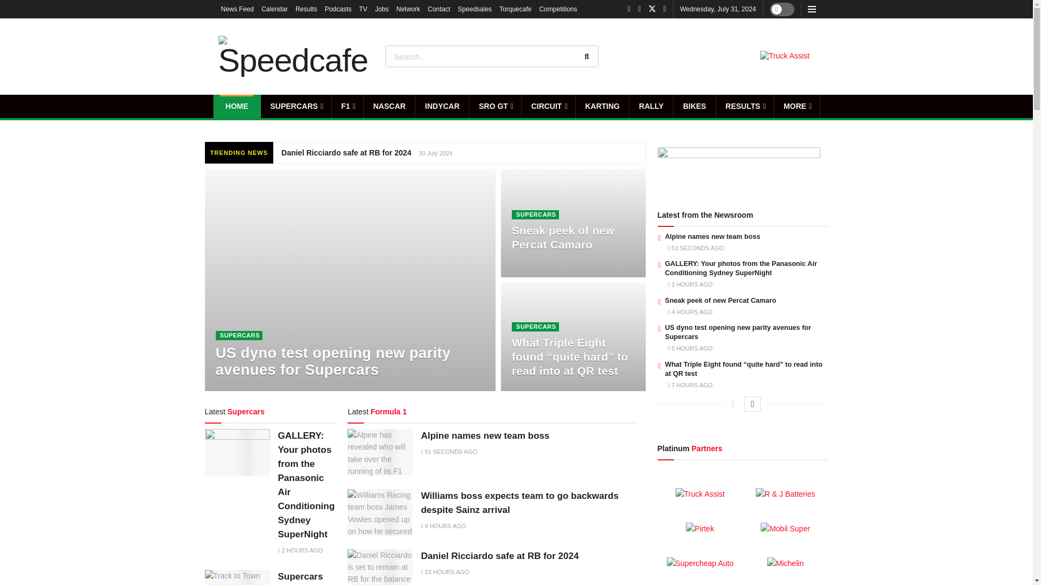 The height and width of the screenshot is (585, 1041). What do you see at coordinates (274, 9) in the screenshot?
I see `Calendar` at bounding box center [274, 9].